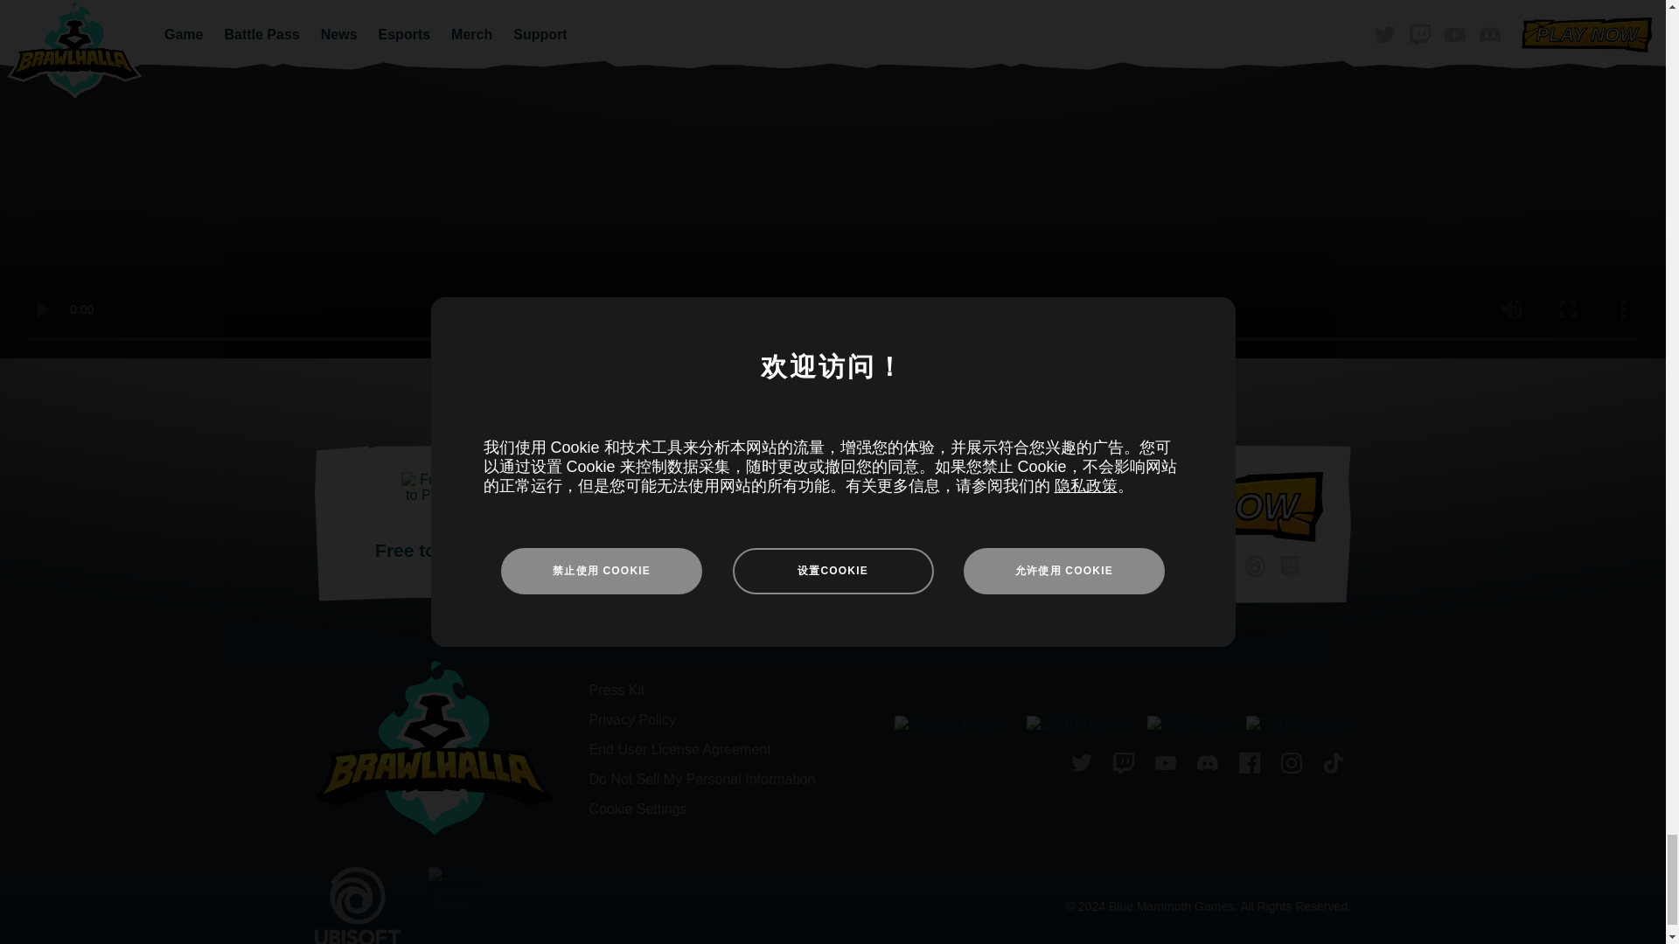 This screenshot has height=944, width=1679. I want to click on Instagram, so click(1292, 765).